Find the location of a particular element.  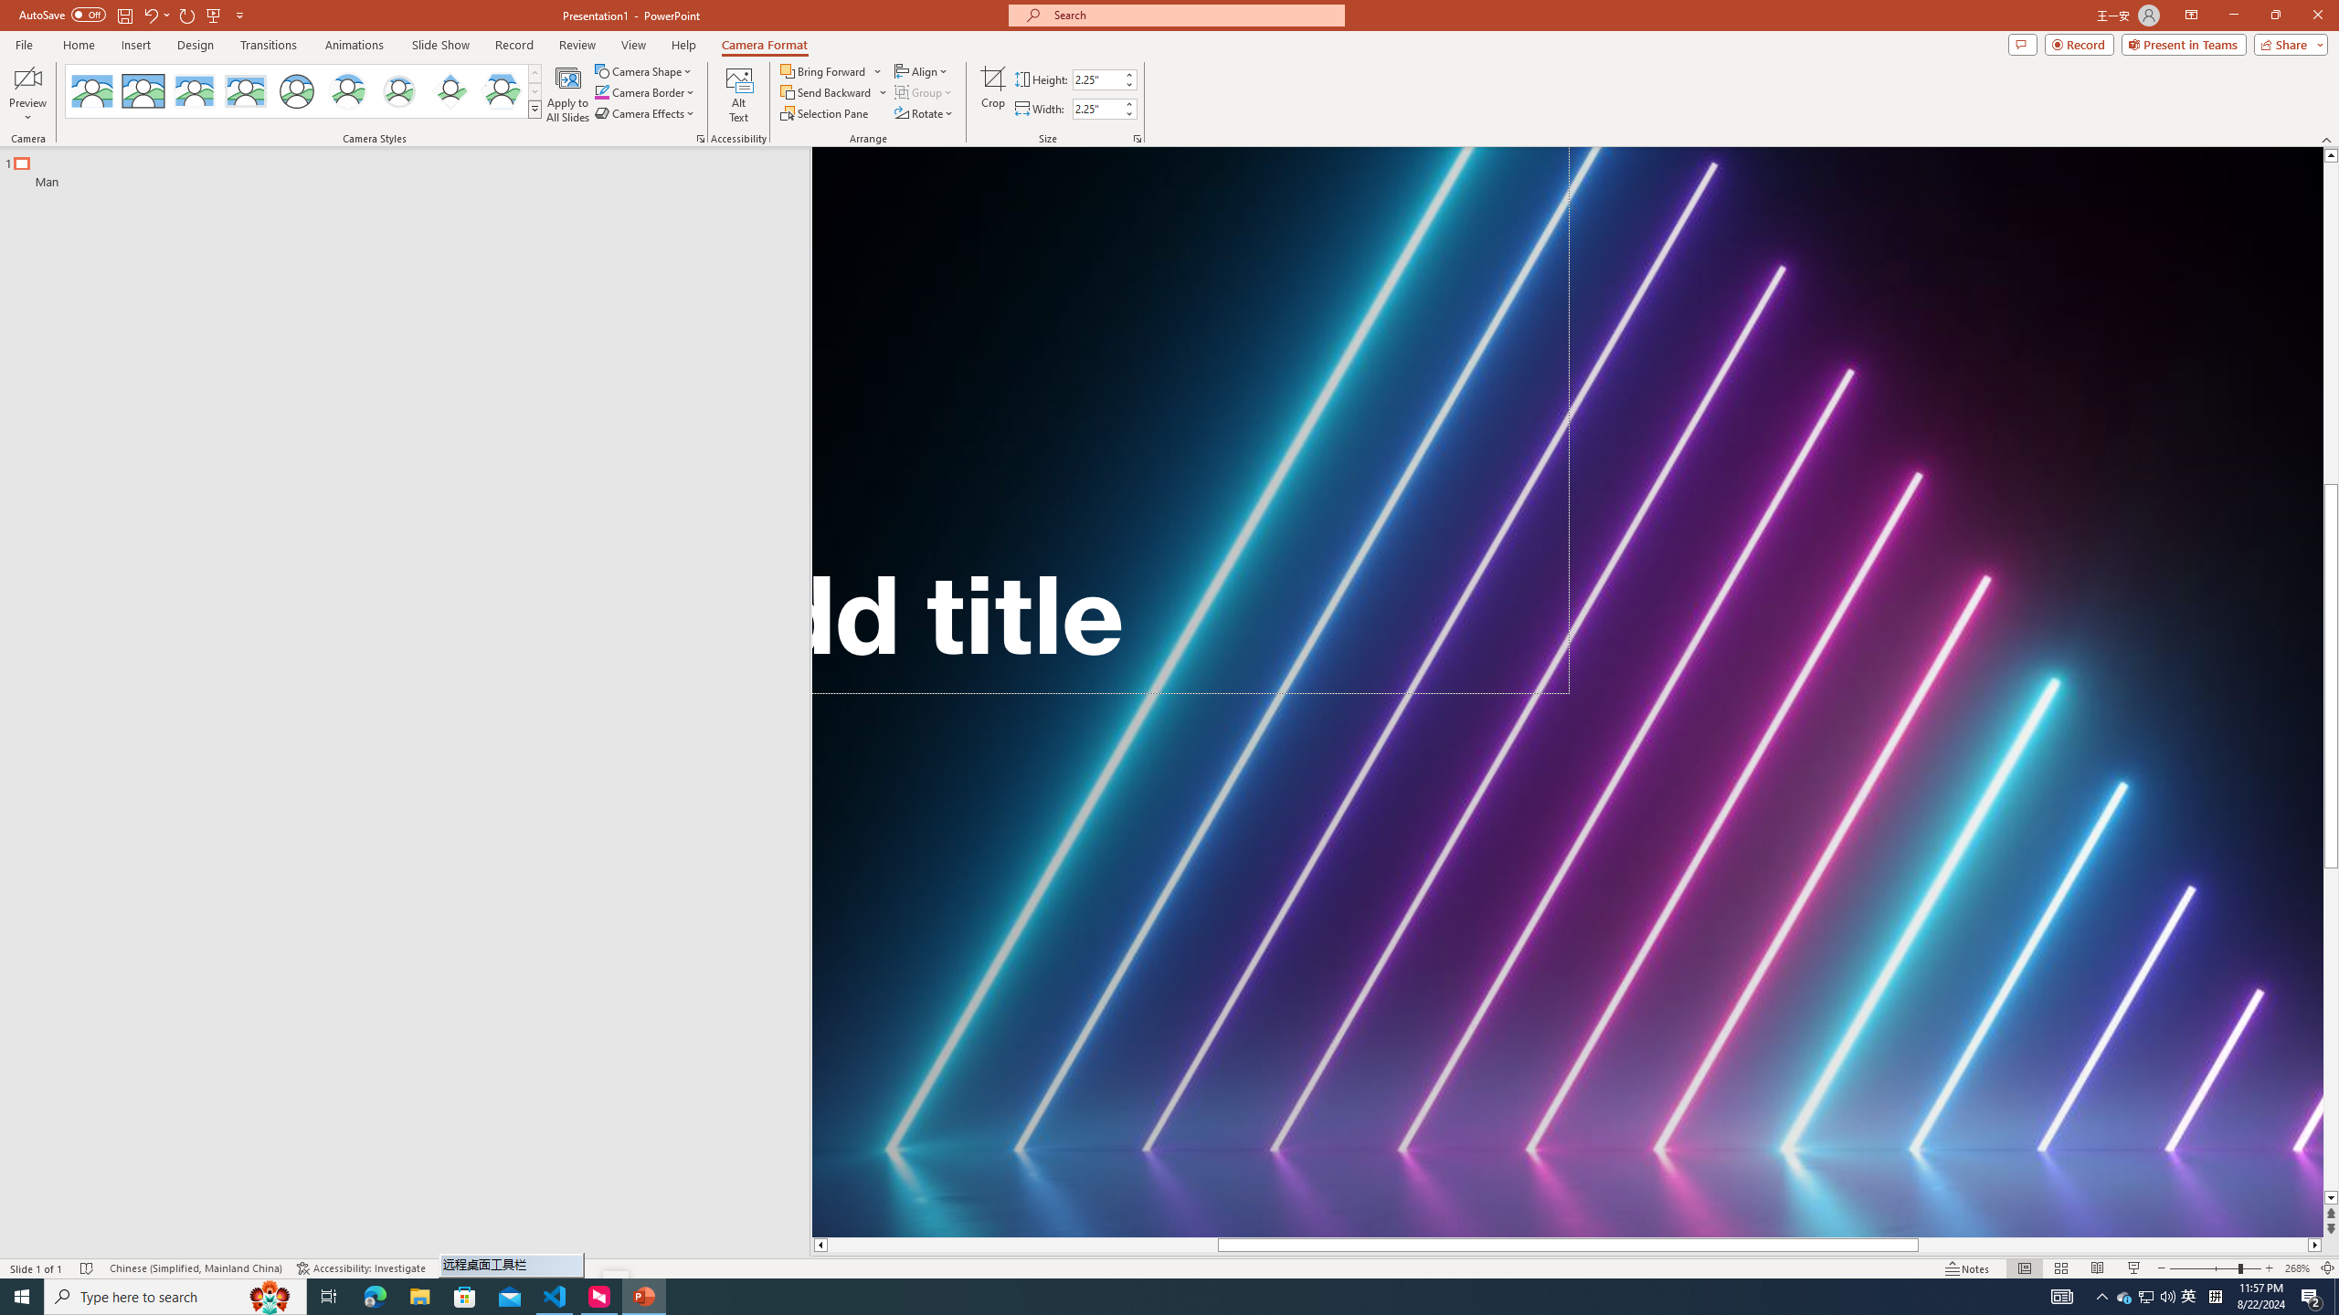

Enable Camera Preview is located at coordinates (27, 78).